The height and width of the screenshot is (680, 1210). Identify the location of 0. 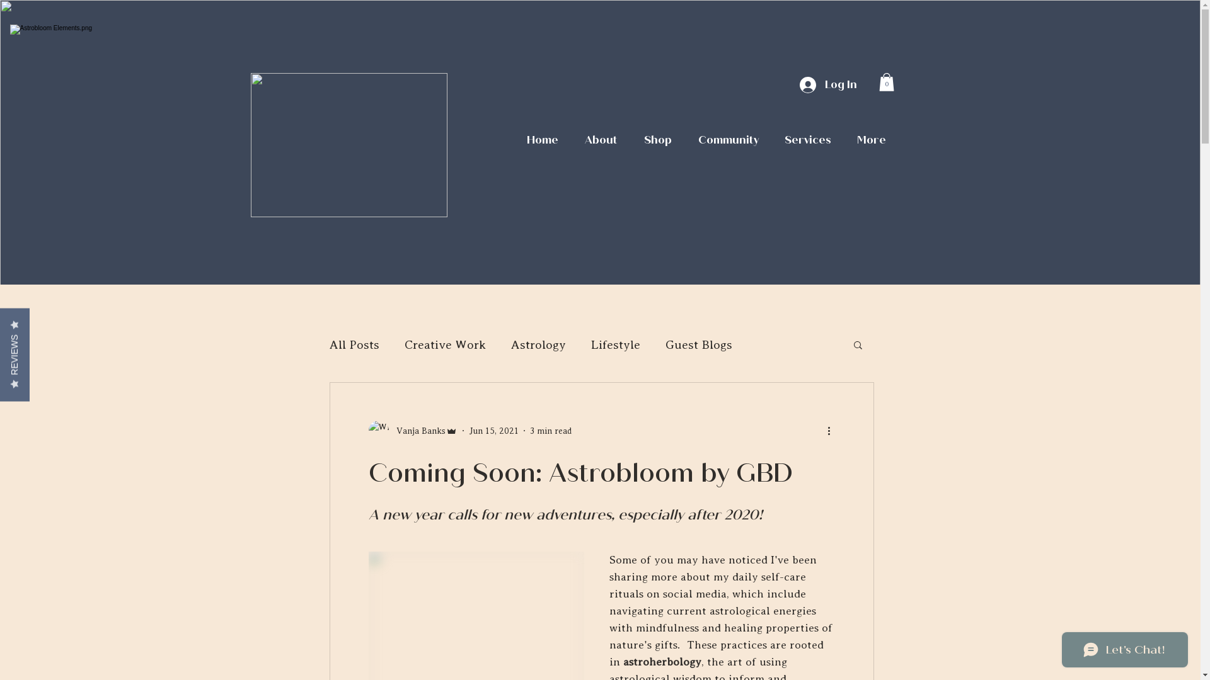
(886, 82).